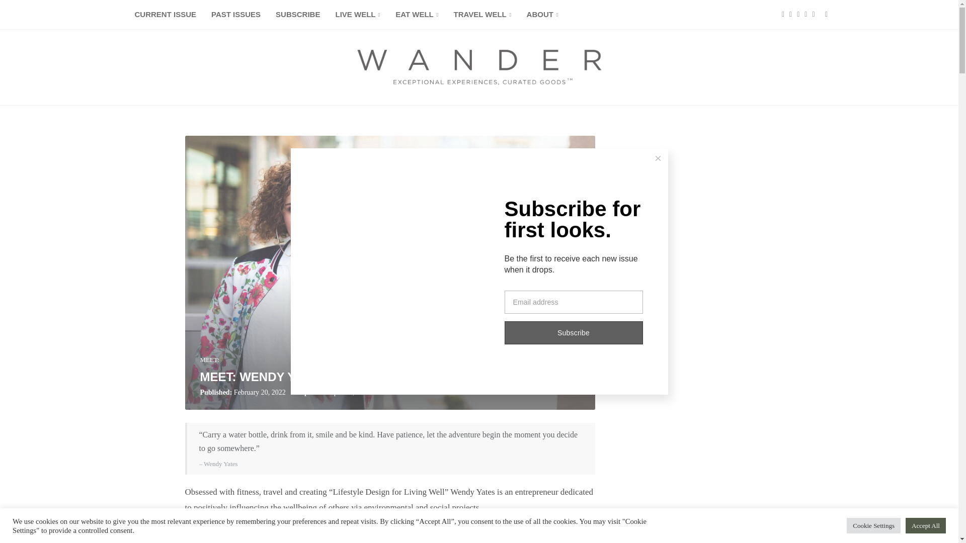 The width and height of the screenshot is (966, 543). I want to click on ABOUT, so click(542, 15).